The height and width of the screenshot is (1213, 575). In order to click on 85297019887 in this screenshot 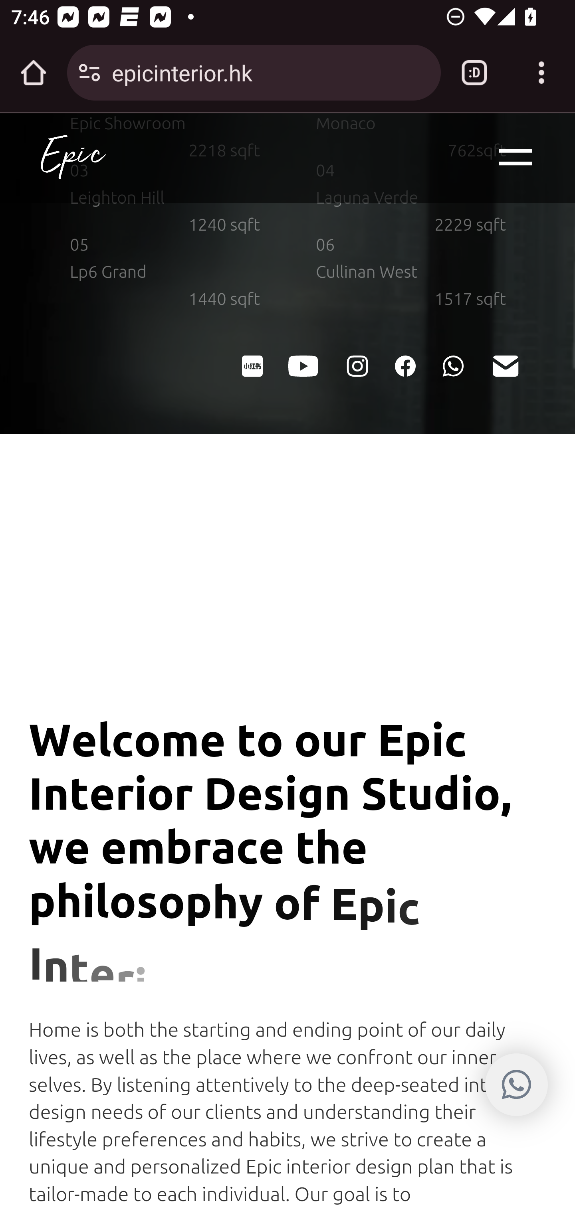, I will do `click(516, 1085)`.